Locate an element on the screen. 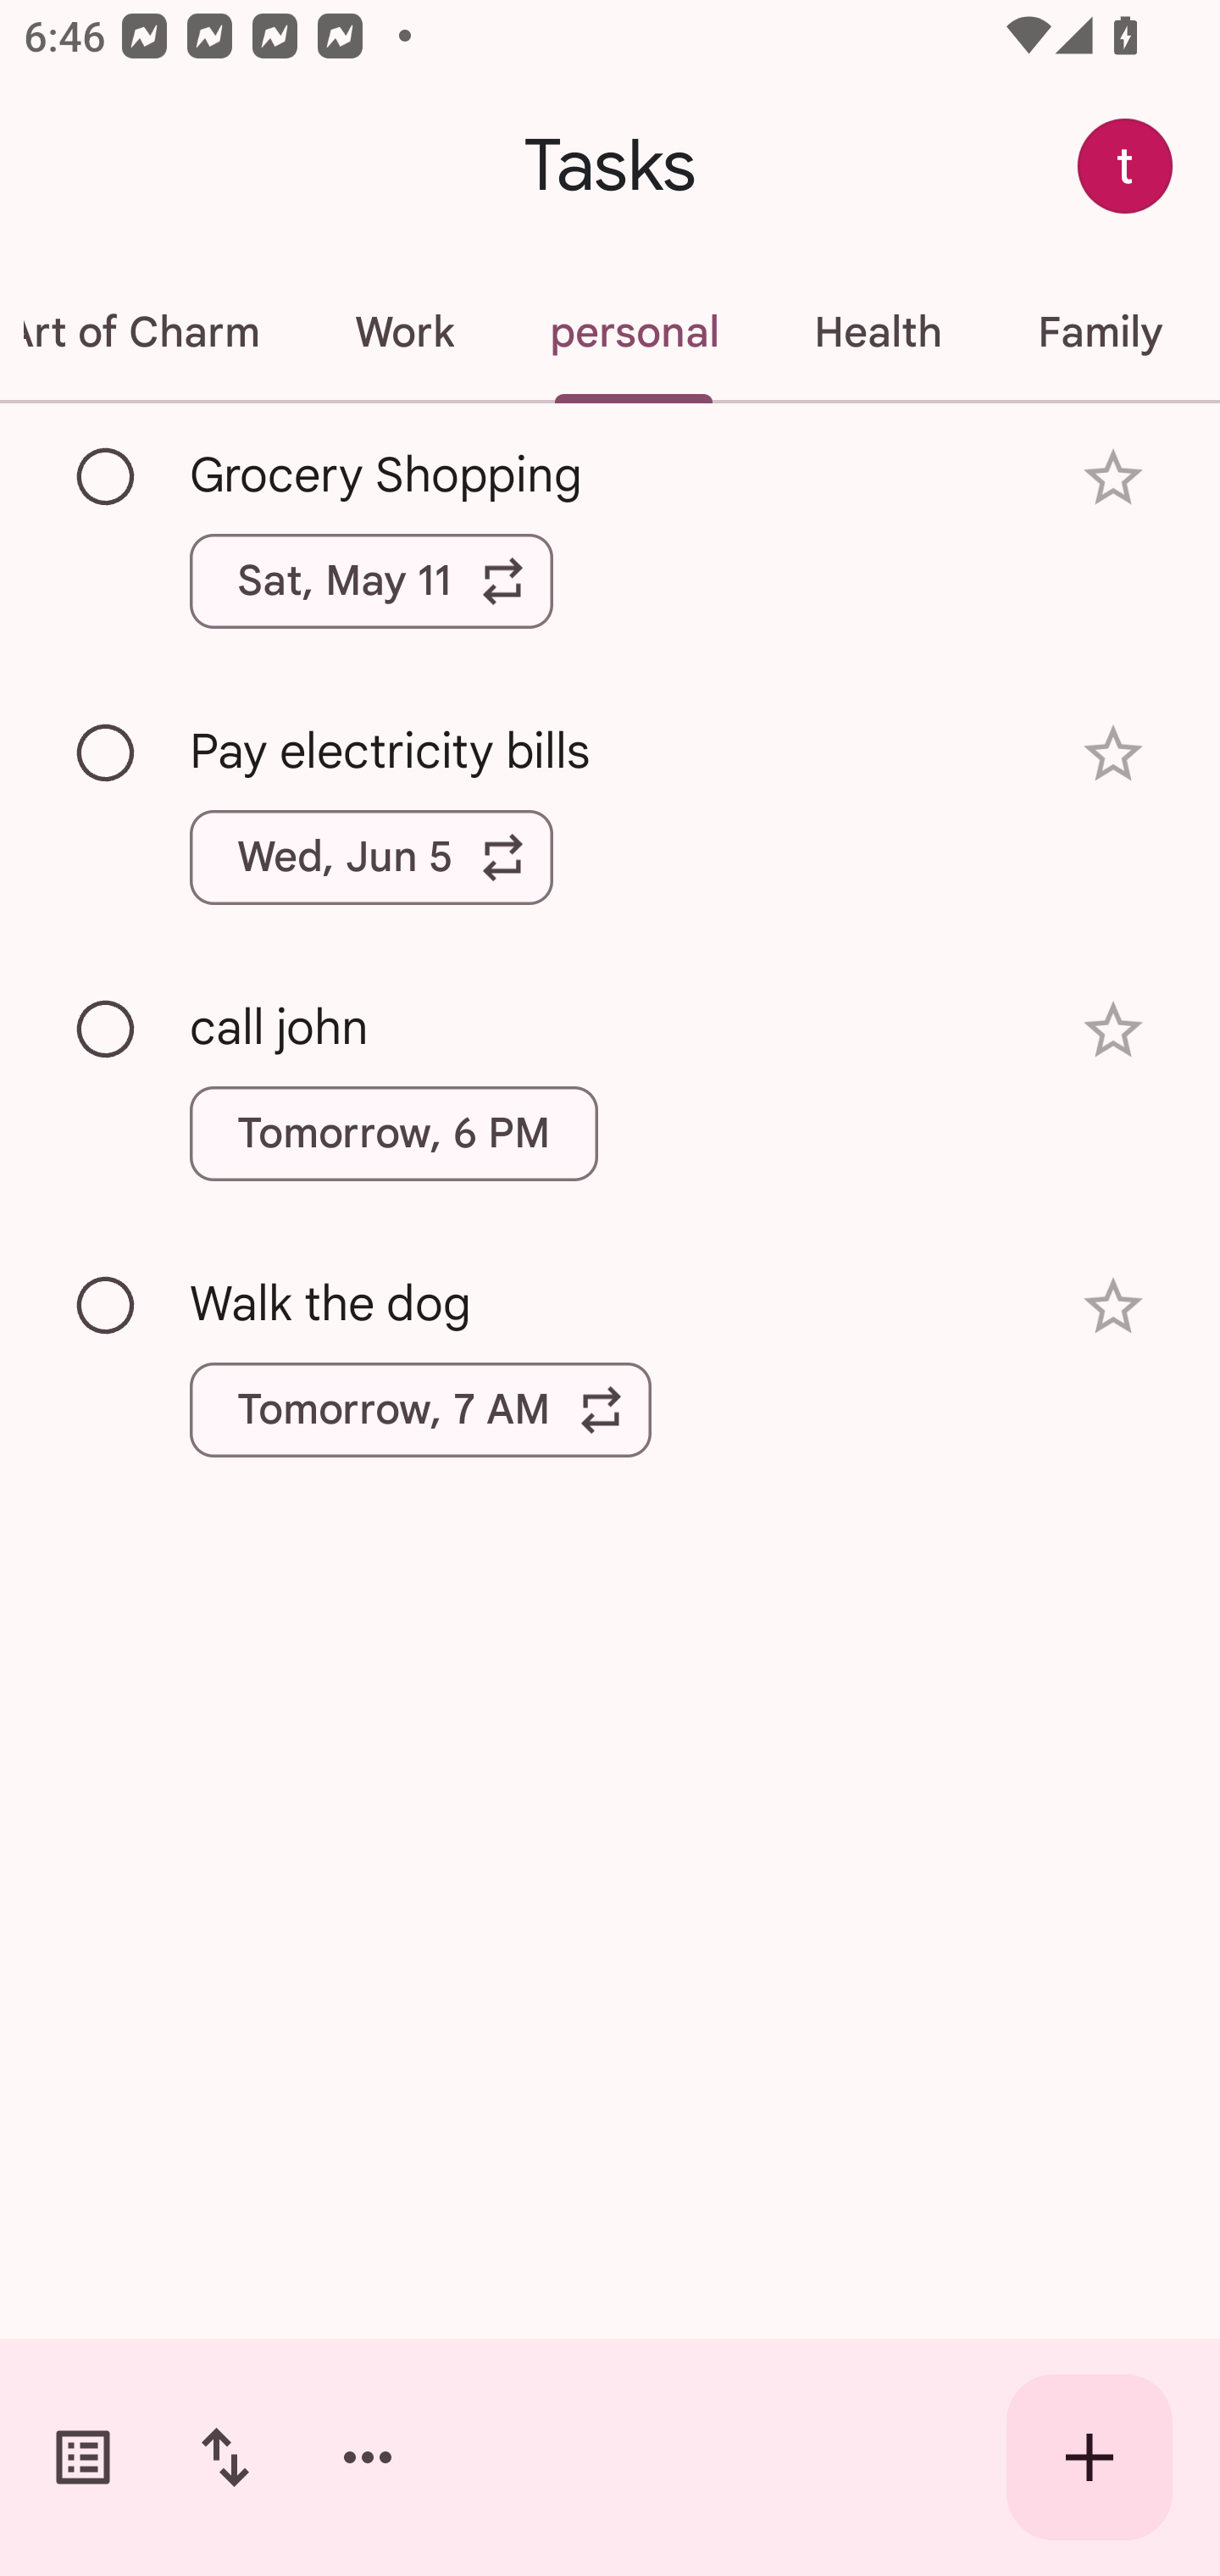  Add star is located at coordinates (1113, 752).